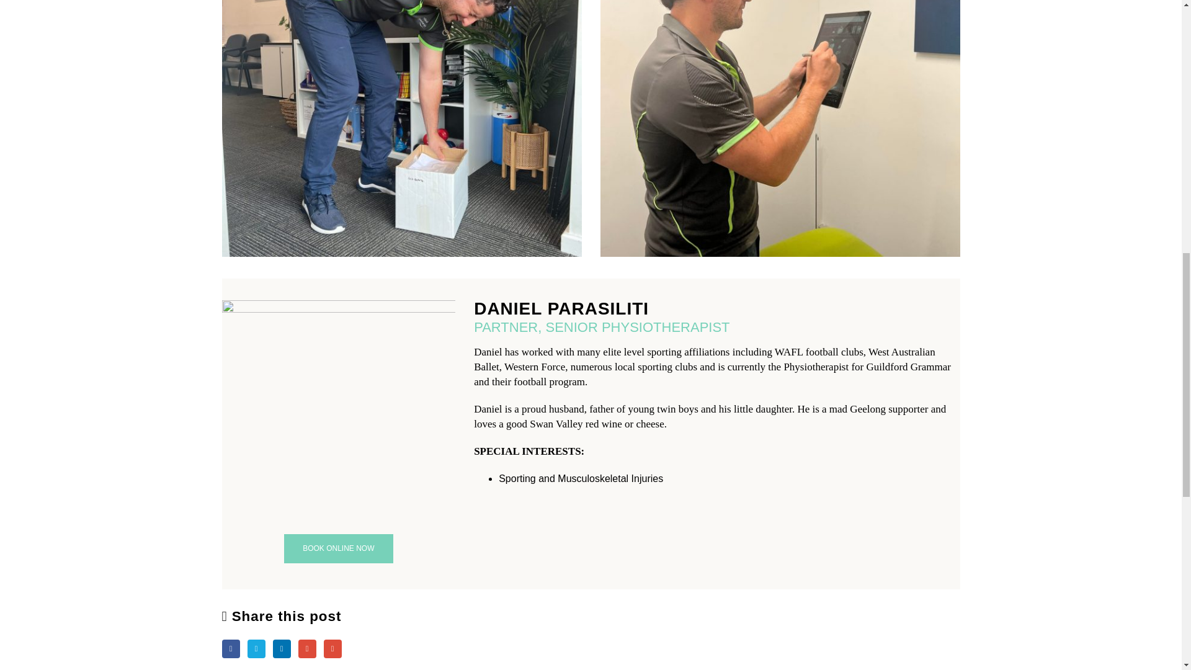 This screenshot has width=1191, height=670. What do you see at coordinates (332, 648) in the screenshot?
I see `Email` at bounding box center [332, 648].